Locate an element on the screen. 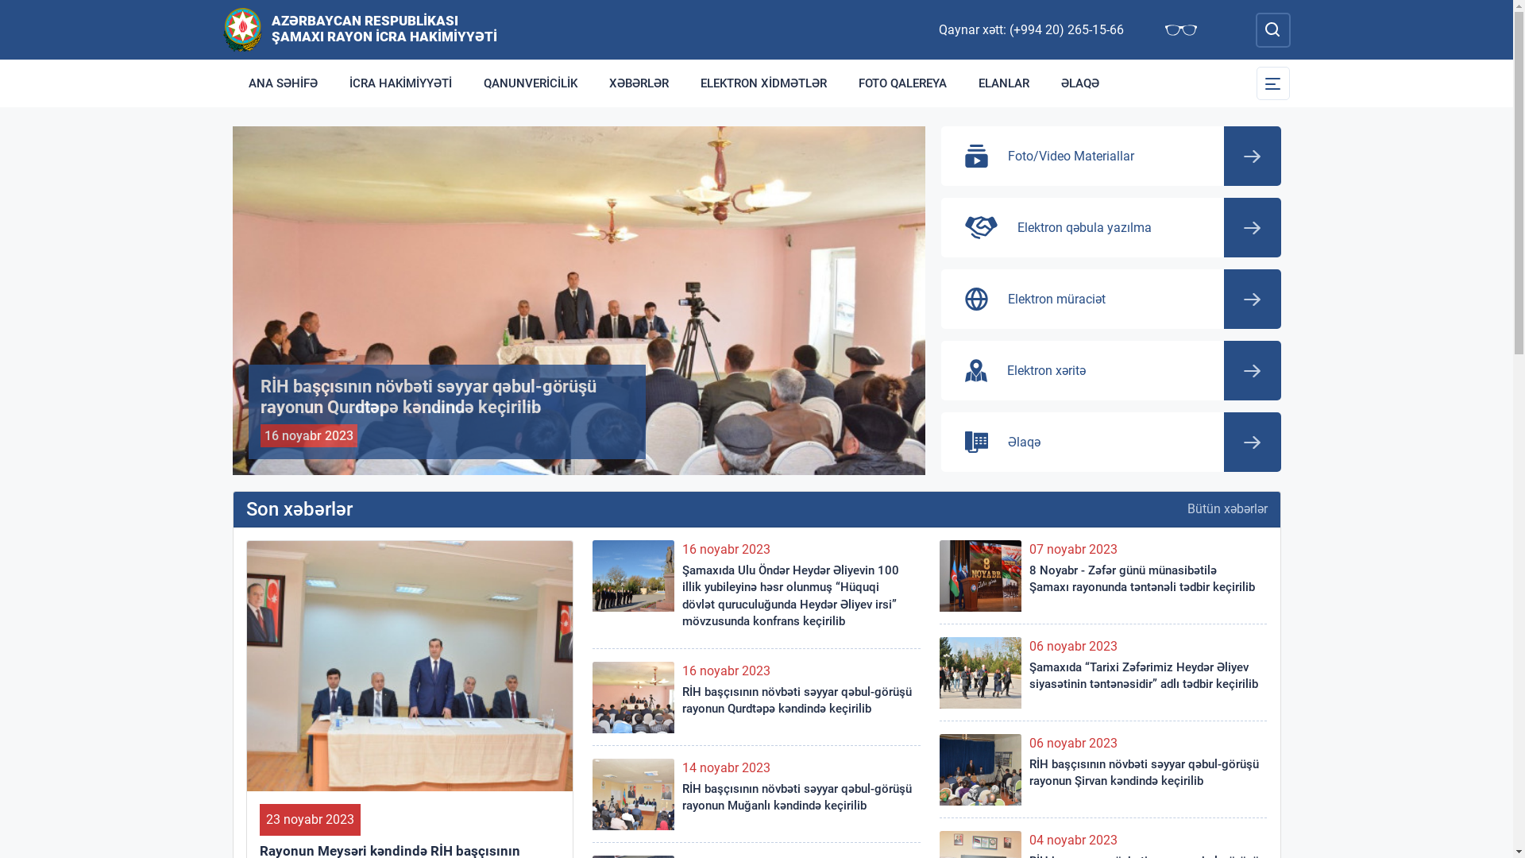 This screenshot has width=1525, height=858. QANUNVERICILIK is located at coordinates (530, 83).